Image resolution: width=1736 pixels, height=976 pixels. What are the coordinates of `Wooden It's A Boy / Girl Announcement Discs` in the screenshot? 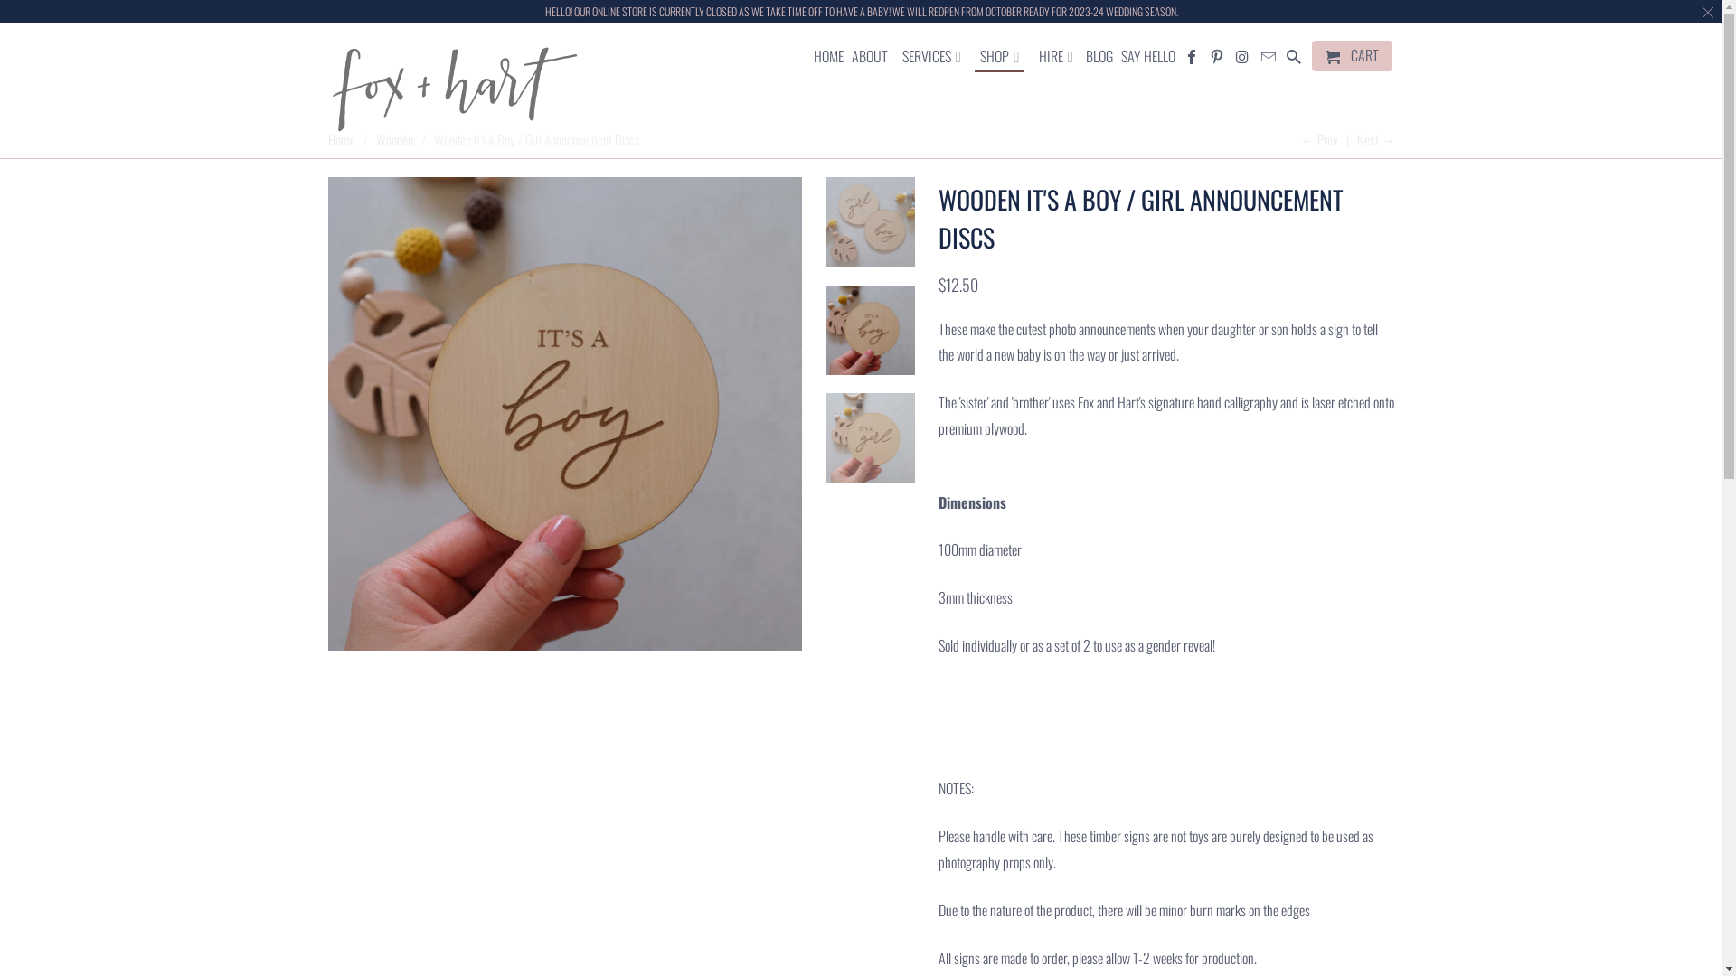 It's located at (564, 414).